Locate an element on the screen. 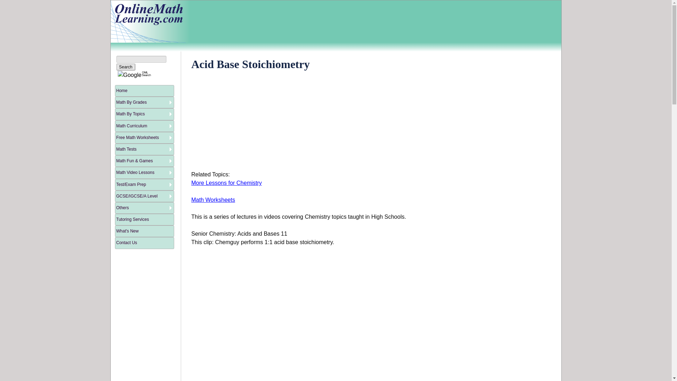 The height and width of the screenshot is (381, 677). More Lessons for Chemistry is located at coordinates (226, 183).